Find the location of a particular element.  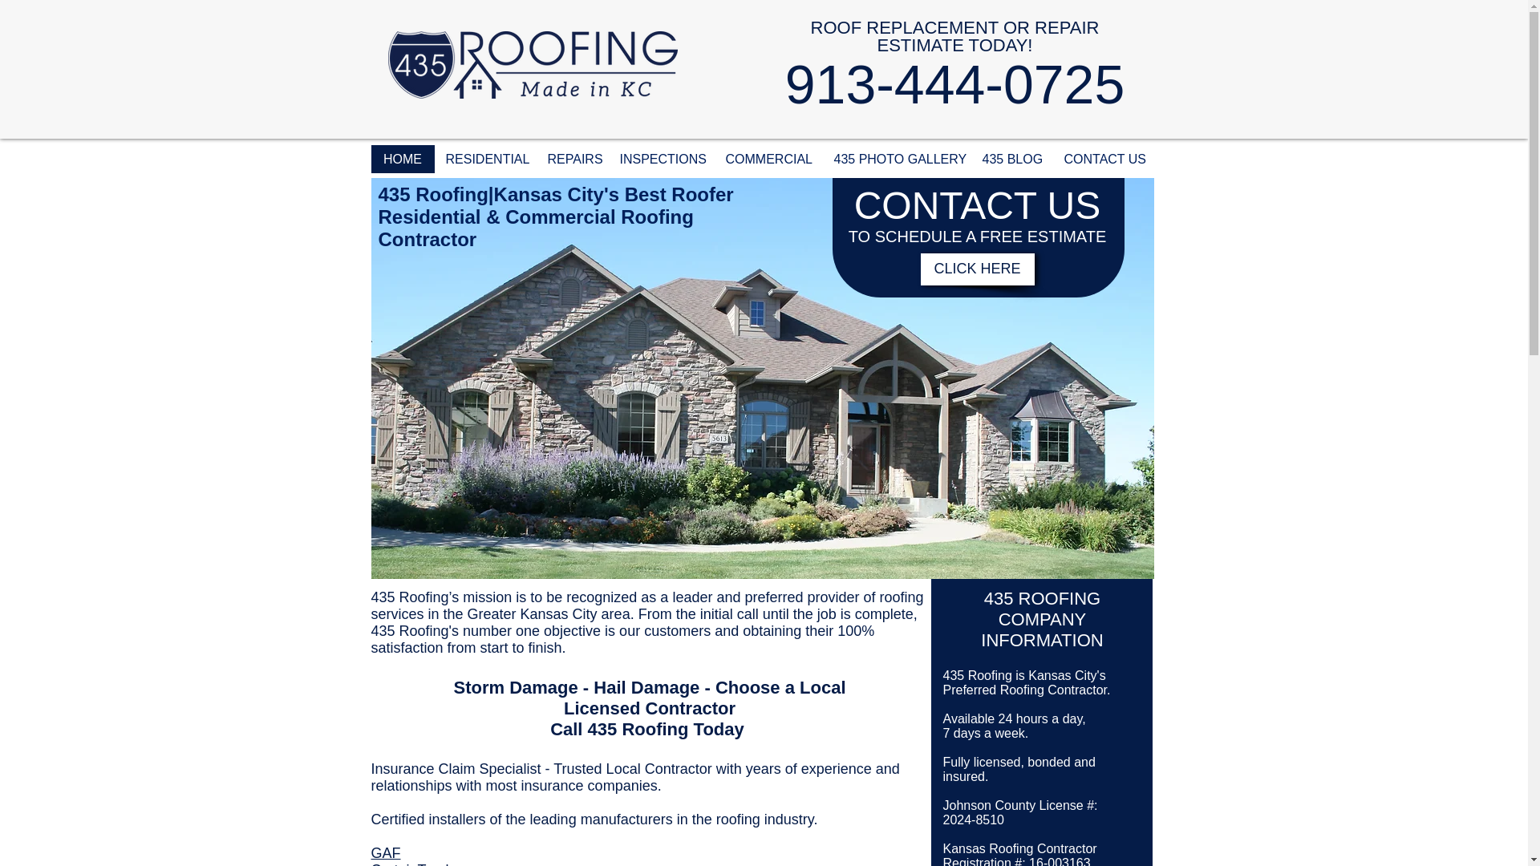

CertainTeed is located at coordinates (409, 864).